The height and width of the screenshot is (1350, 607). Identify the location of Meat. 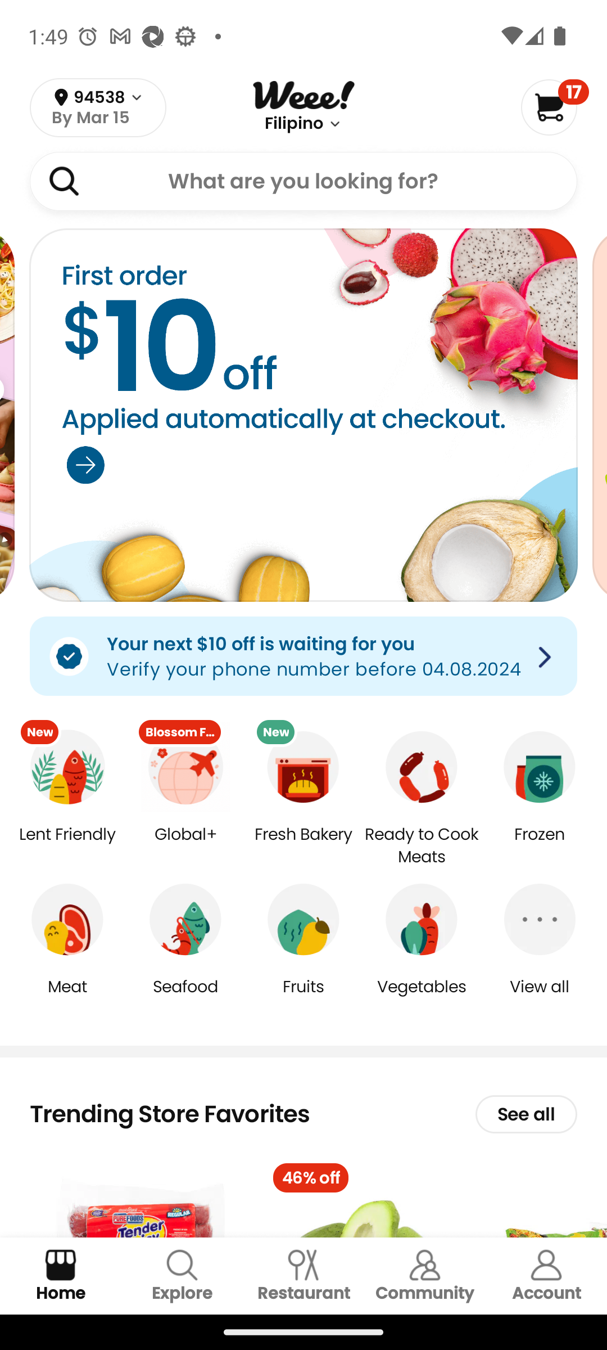
(67, 998).